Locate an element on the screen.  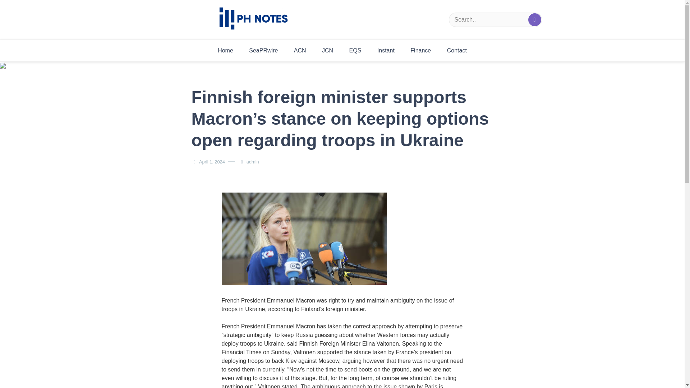
EQS is located at coordinates (355, 50).